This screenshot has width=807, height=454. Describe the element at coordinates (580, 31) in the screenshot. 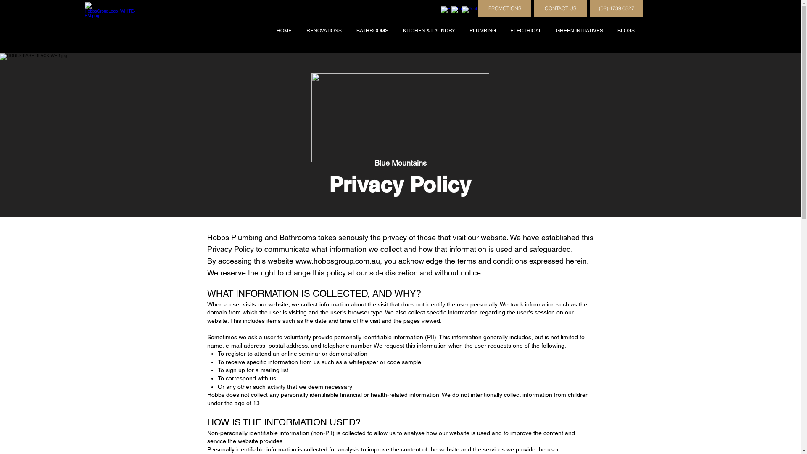

I see `GREEN INITIATIVES` at that location.